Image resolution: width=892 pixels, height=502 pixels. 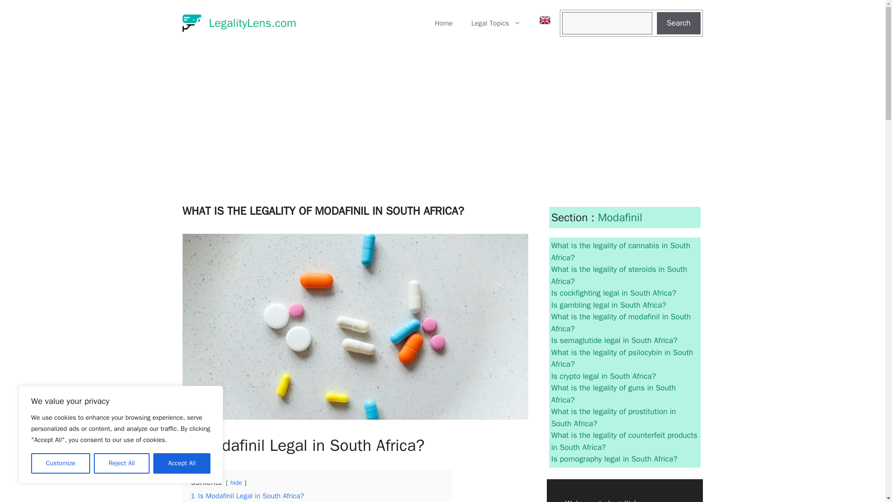 What do you see at coordinates (443, 23) in the screenshot?
I see `Home` at bounding box center [443, 23].